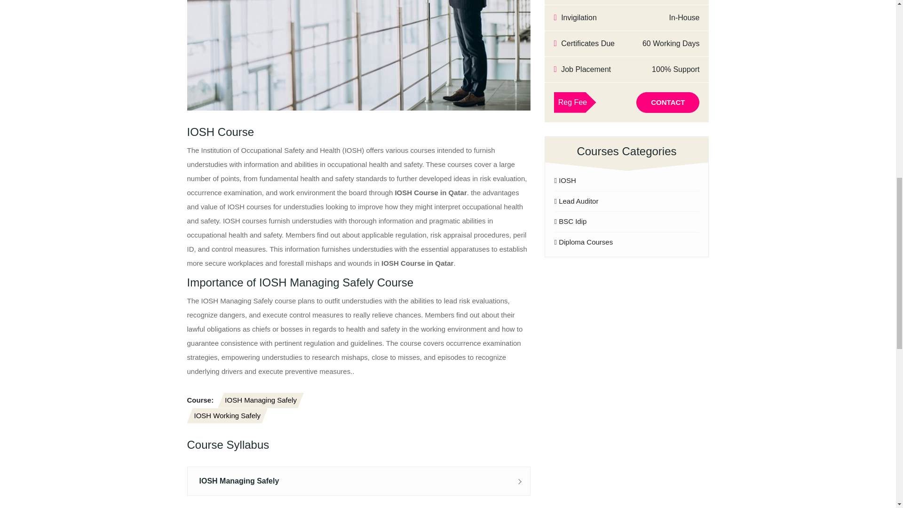 Image resolution: width=903 pixels, height=508 pixels. I want to click on Lead Auditor, so click(626, 201).